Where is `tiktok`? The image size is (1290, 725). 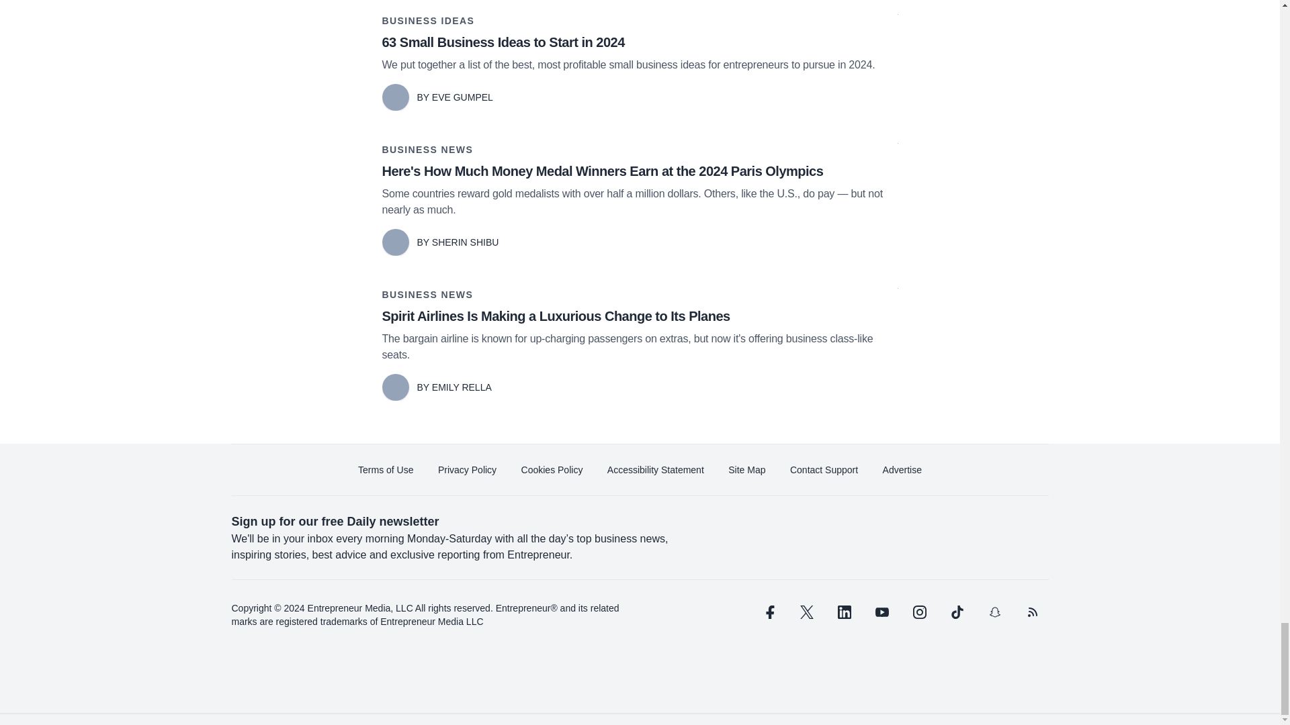 tiktok is located at coordinates (956, 612).